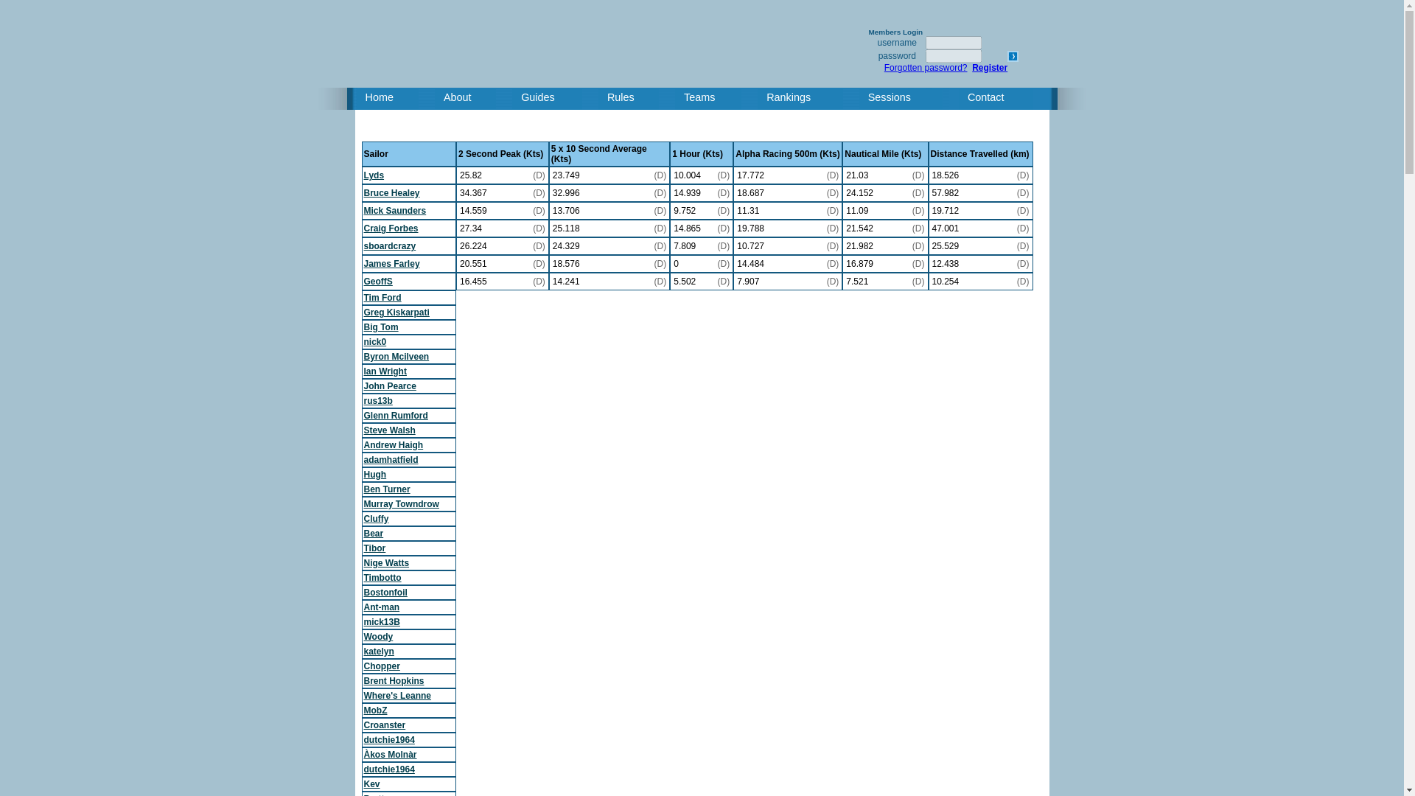 This screenshot has height=796, width=1415. Describe the element at coordinates (378, 400) in the screenshot. I see `rus13b` at that location.